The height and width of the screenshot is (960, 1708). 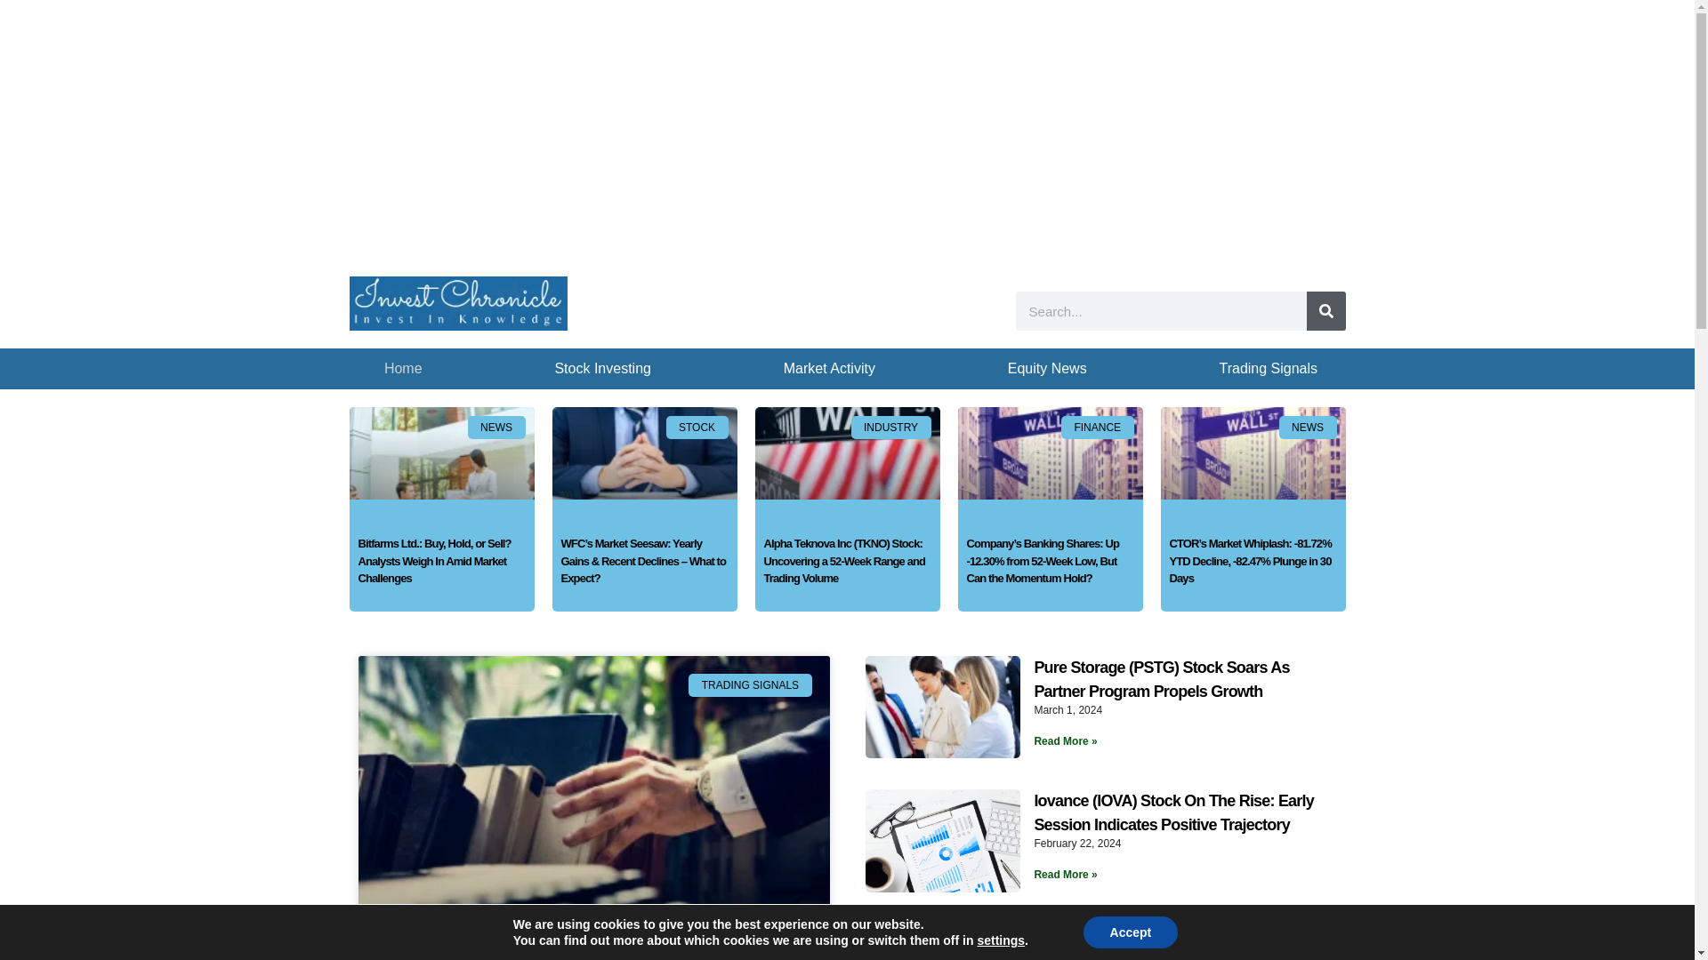 What do you see at coordinates (1046, 369) in the screenshot?
I see `Equity News` at bounding box center [1046, 369].